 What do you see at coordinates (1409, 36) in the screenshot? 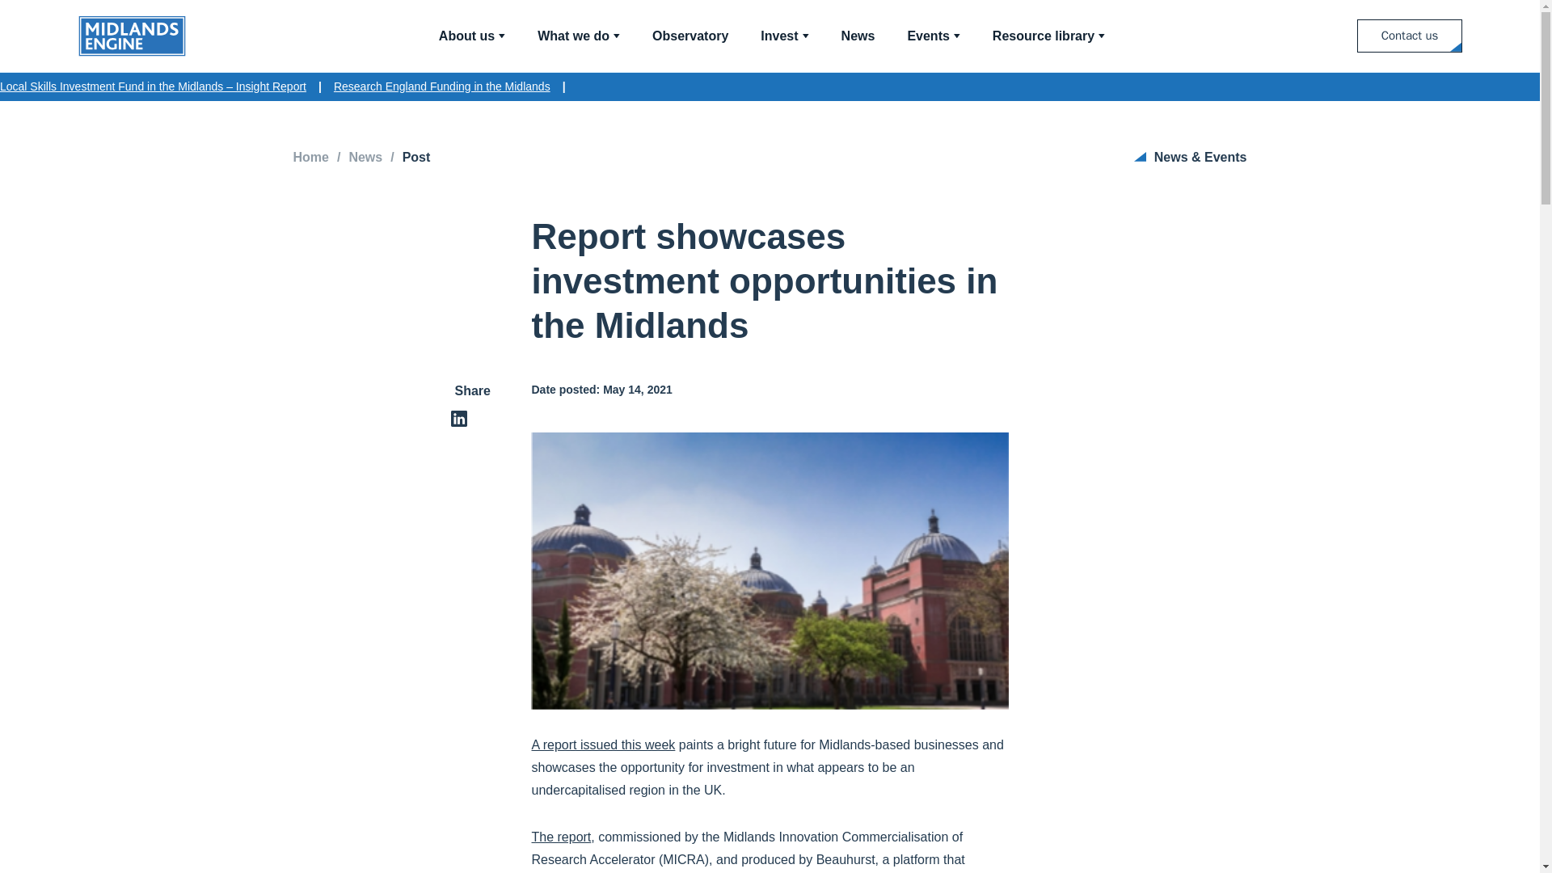
I see `Contact us` at bounding box center [1409, 36].